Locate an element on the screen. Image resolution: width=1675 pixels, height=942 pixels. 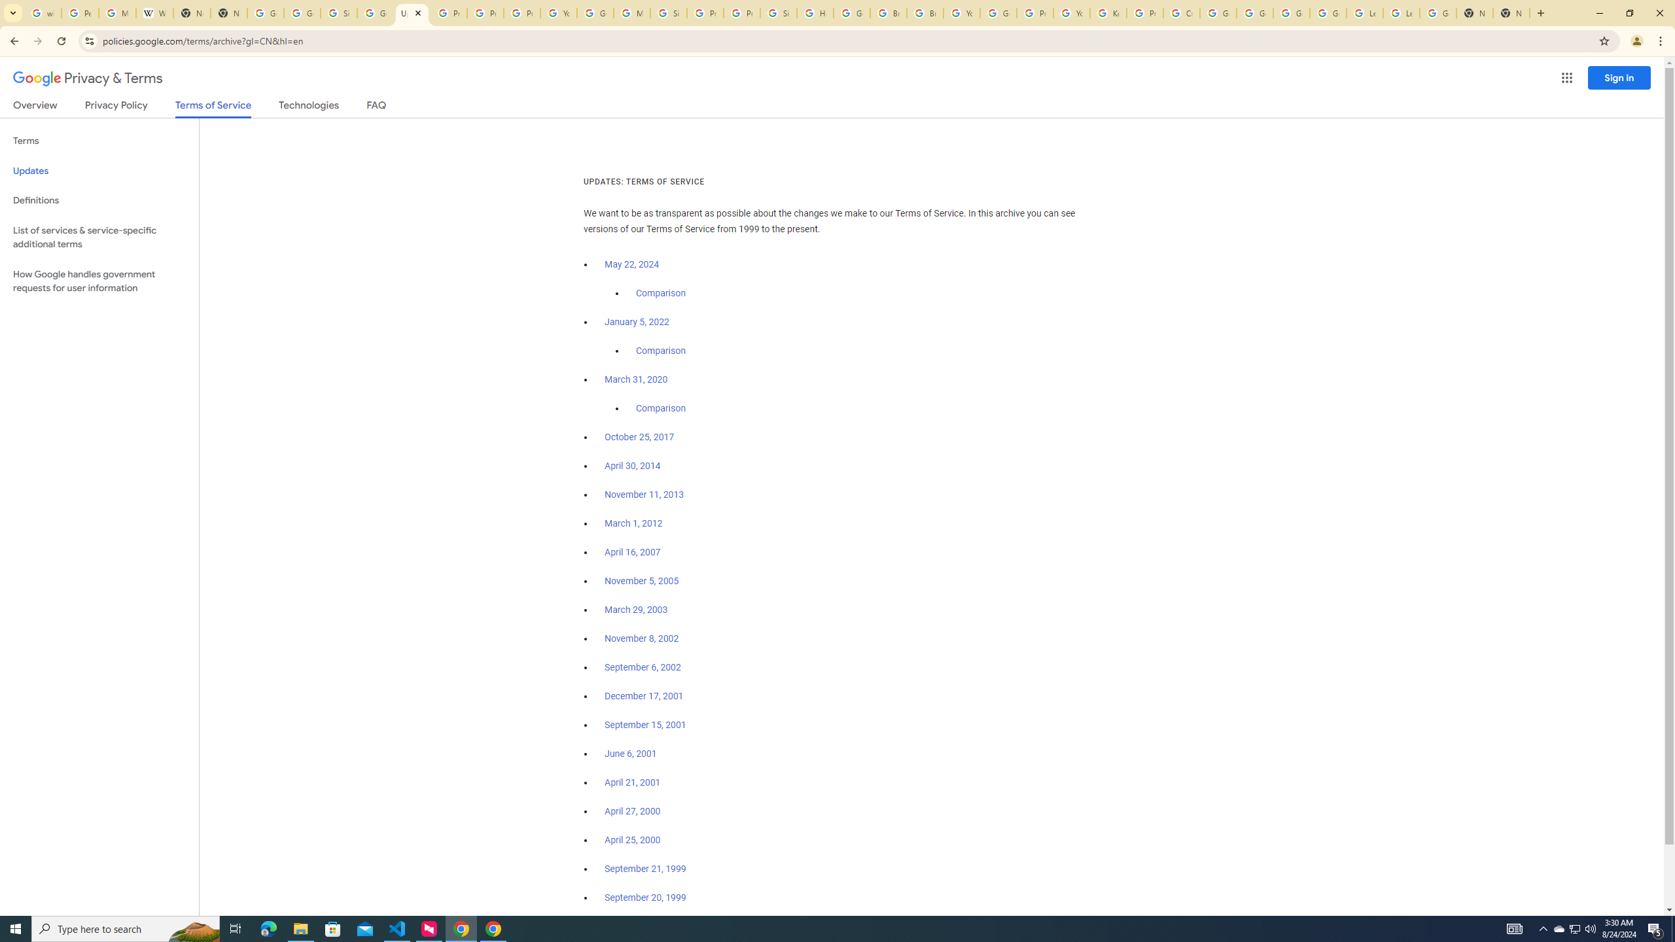
New Tab is located at coordinates (1511, 13).